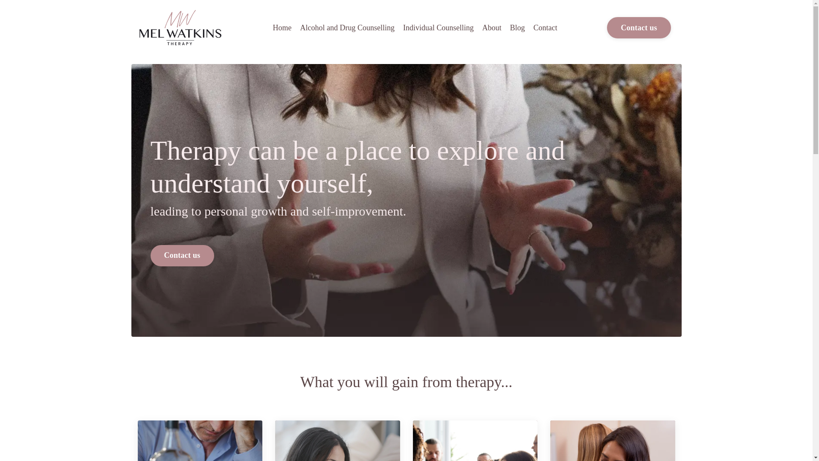  I want to click on Contact us, so click(639, 27).